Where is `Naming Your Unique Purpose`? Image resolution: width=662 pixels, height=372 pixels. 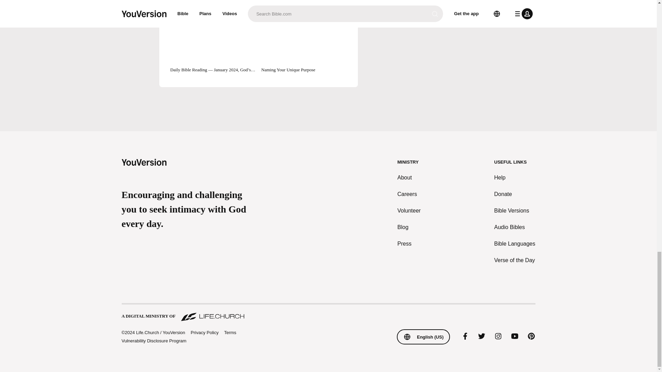 Naming Your Unique Purpose is located at coordinates (304, 44).